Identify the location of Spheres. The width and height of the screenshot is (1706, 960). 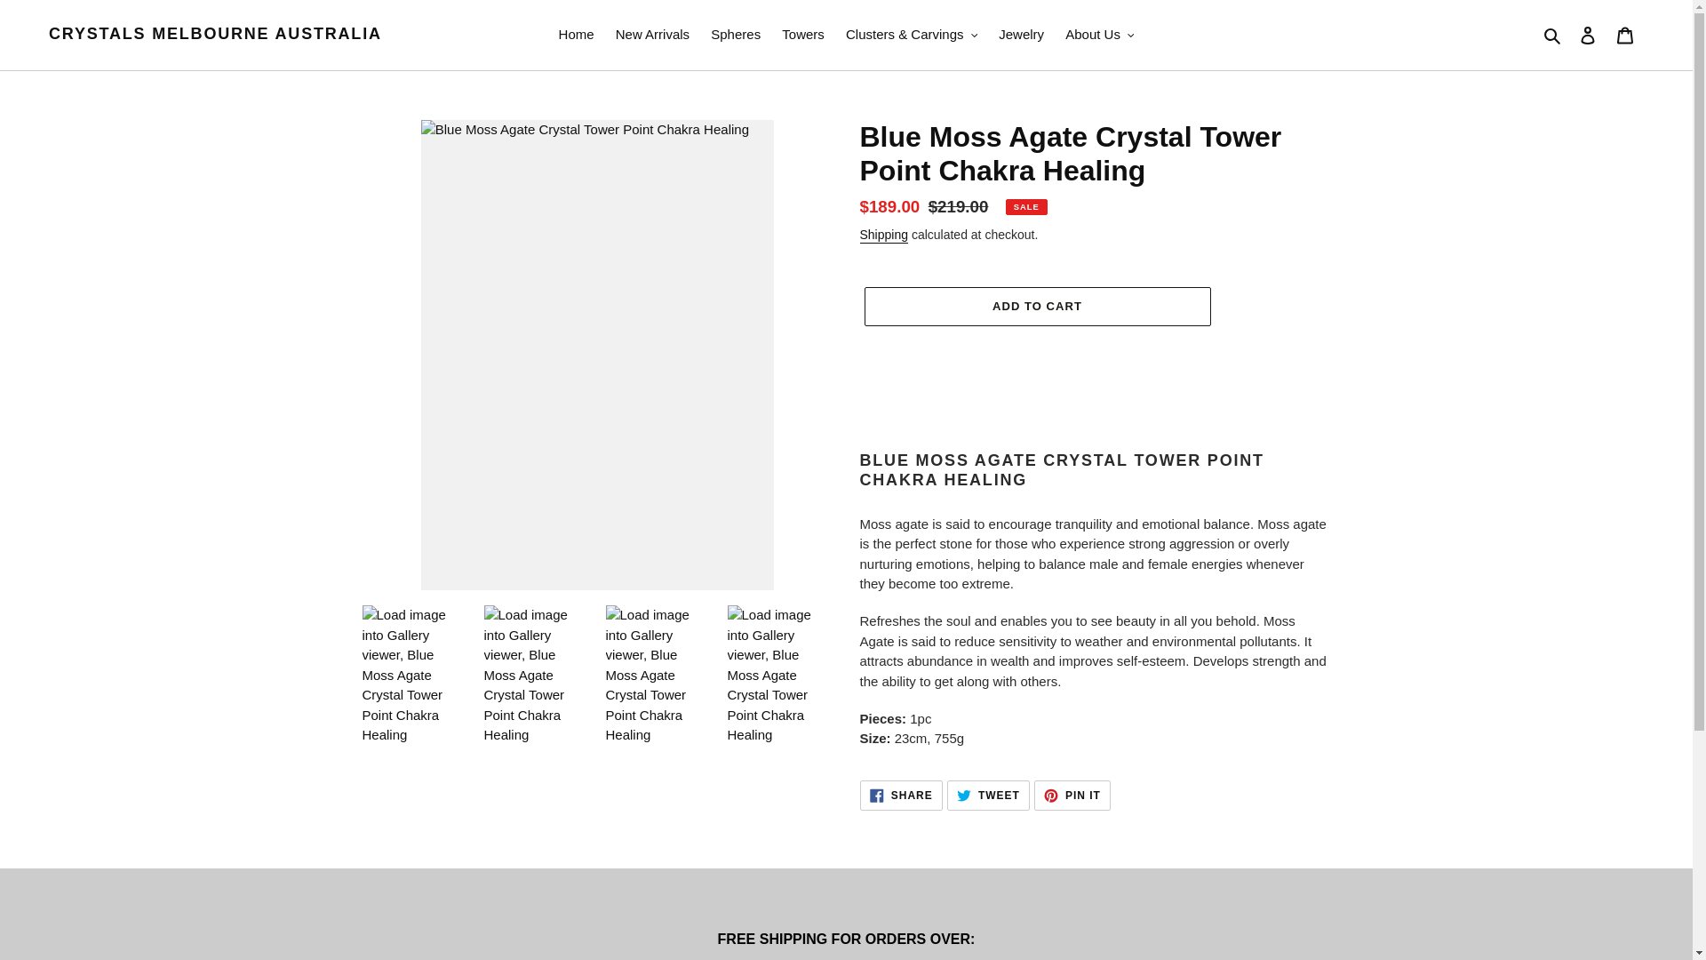
(735, 35).